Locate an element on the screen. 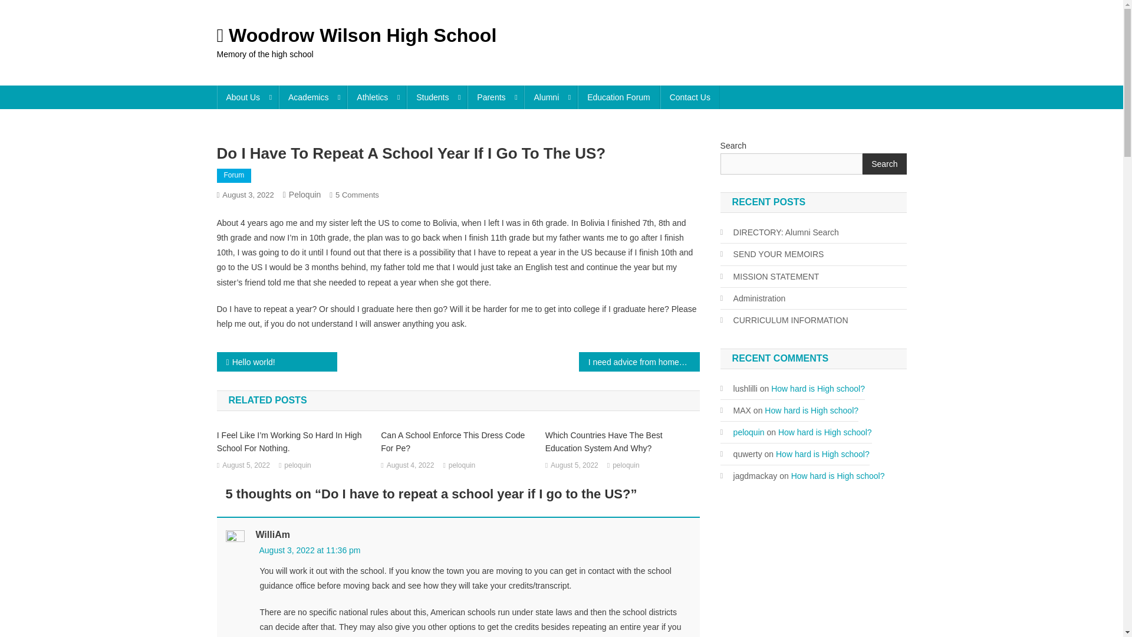 This screenshot has width=1132, height=637. About Us is located at coordinates (248, 97).